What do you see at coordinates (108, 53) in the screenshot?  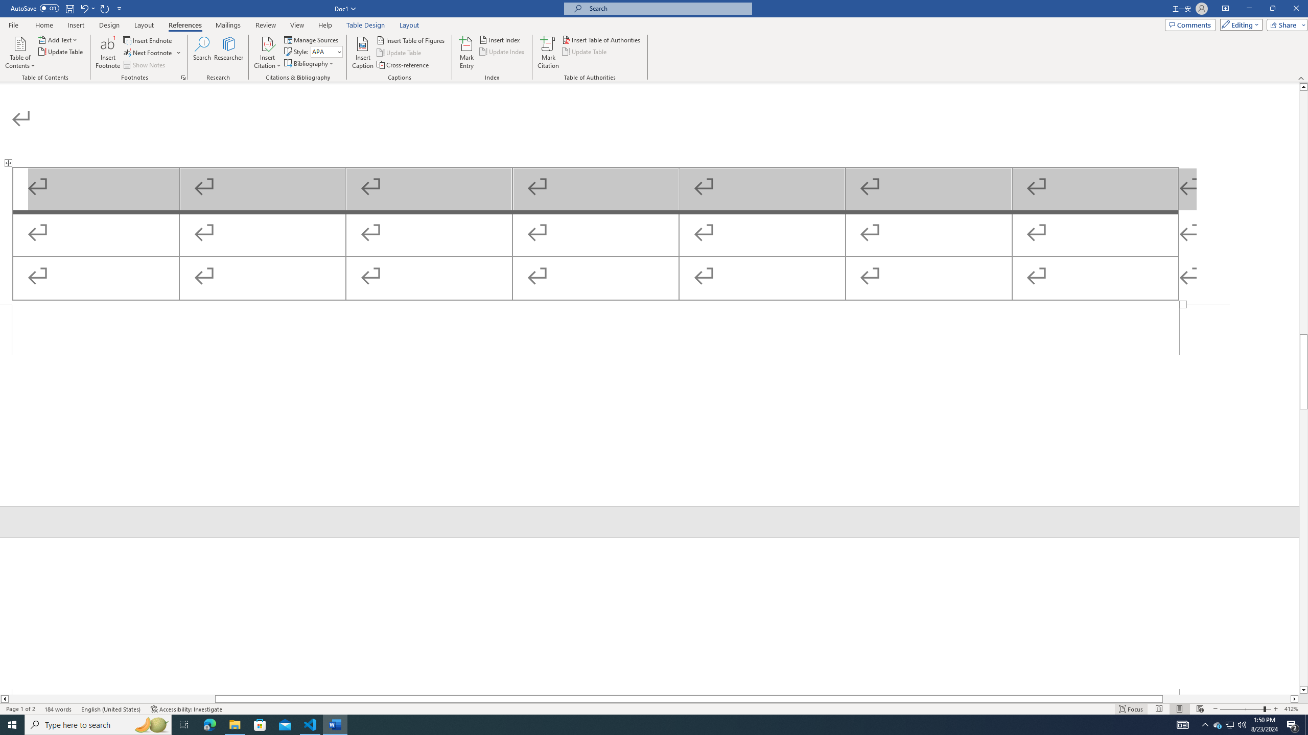 I see `Insert Footnote` at bounding box center [108, 53].